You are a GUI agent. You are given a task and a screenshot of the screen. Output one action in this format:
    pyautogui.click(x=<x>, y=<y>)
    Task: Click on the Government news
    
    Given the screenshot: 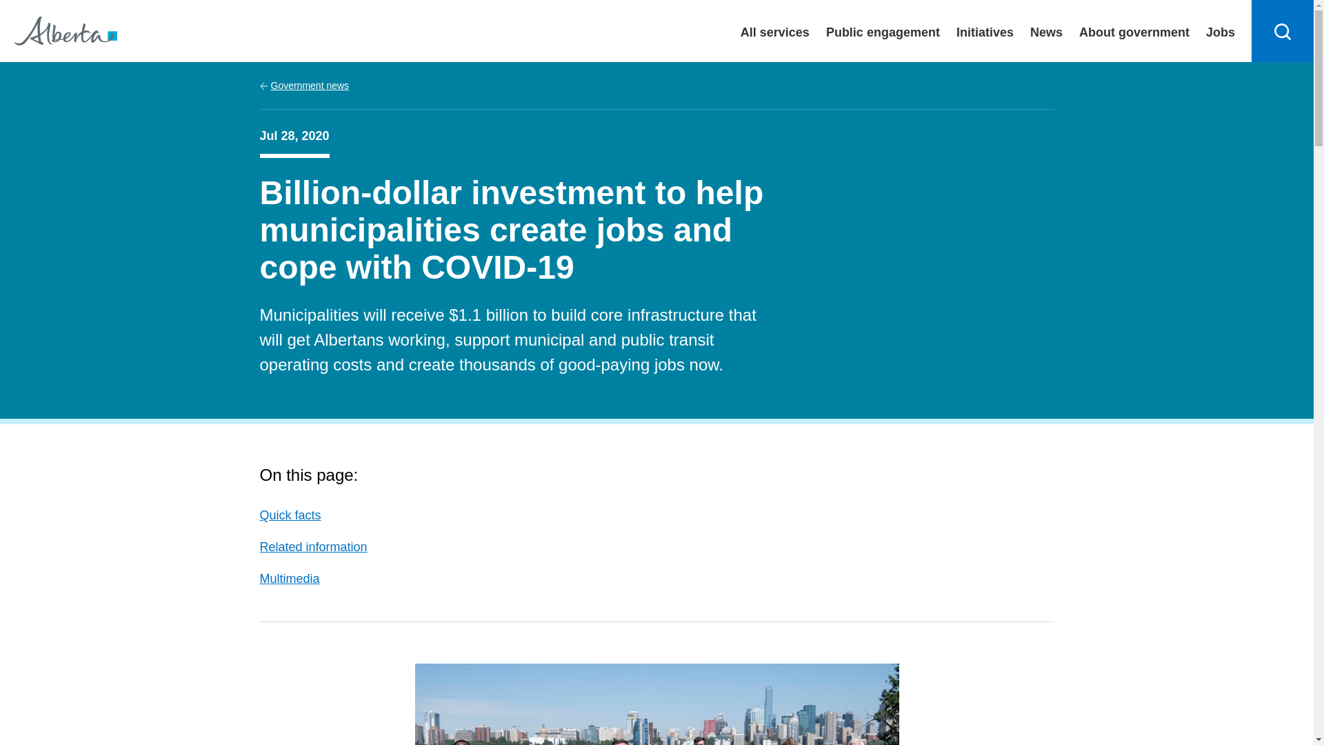 What is the action you would take?
    pyautogui.click(x=304, y=86)
    